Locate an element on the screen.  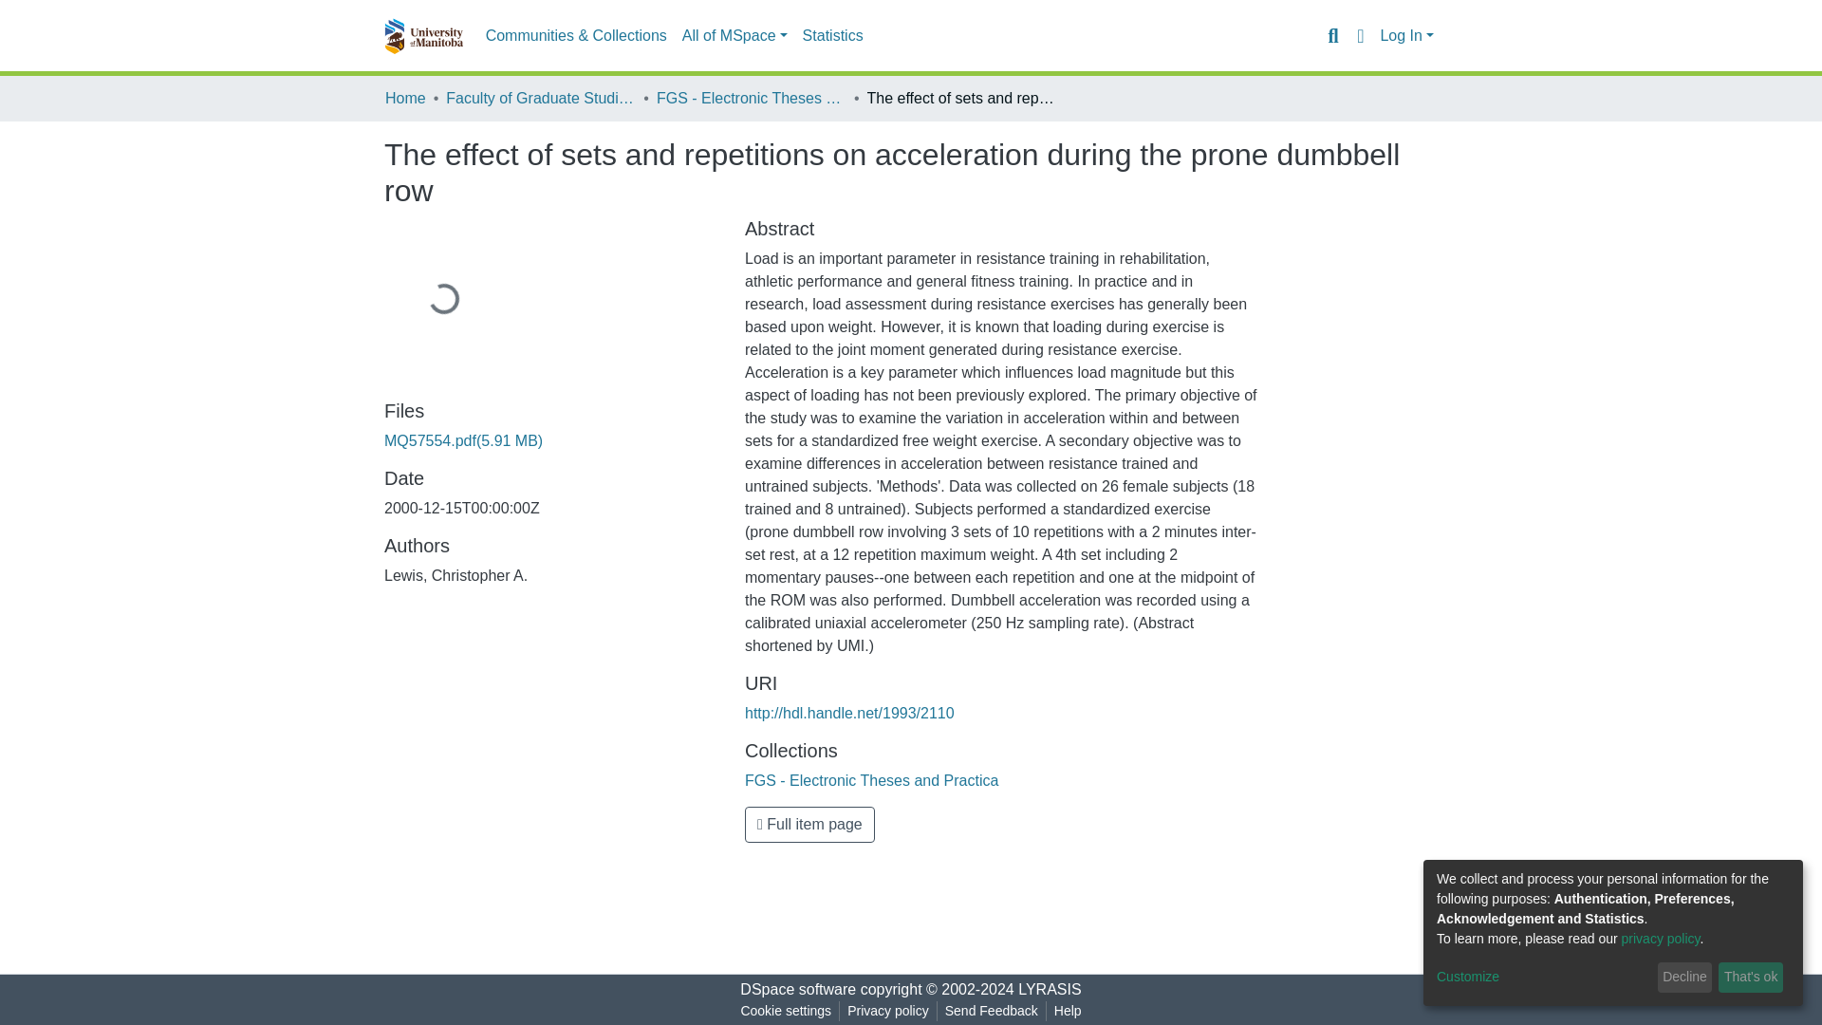
privacy policy is located at coordinates (1661, 938).